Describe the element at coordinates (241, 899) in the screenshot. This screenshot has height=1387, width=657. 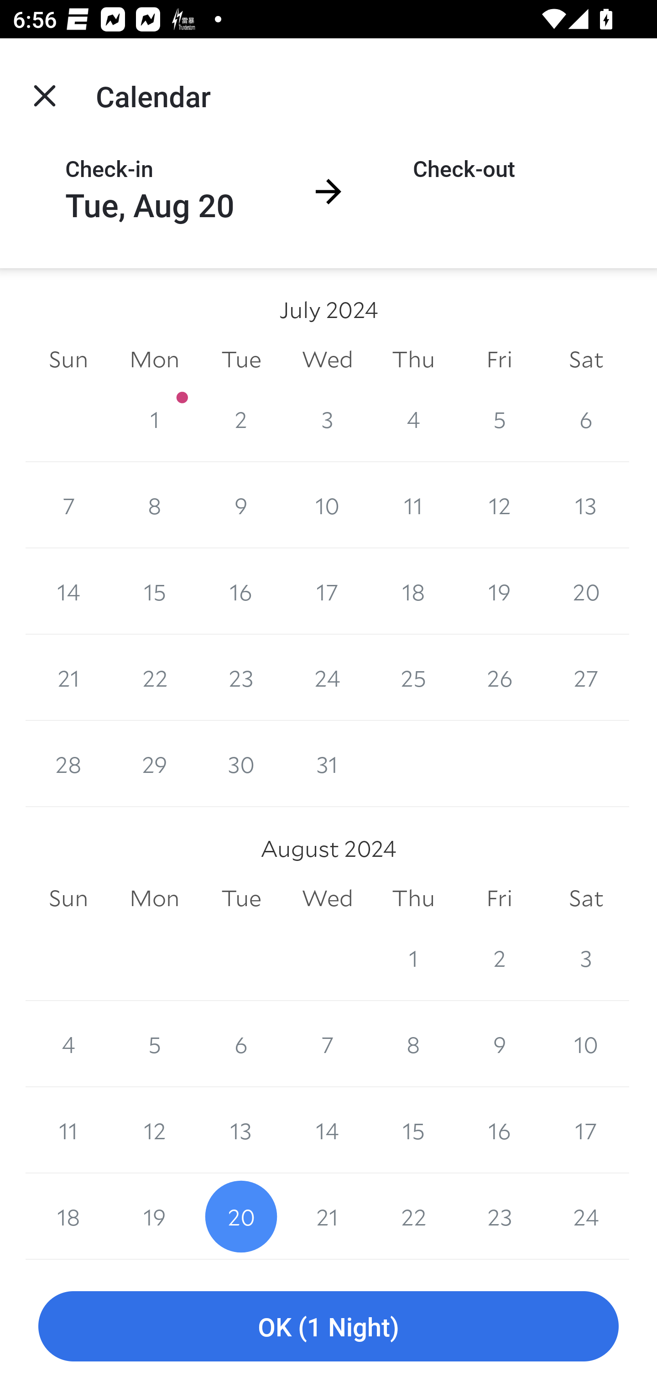
I see `Tue` at that location.